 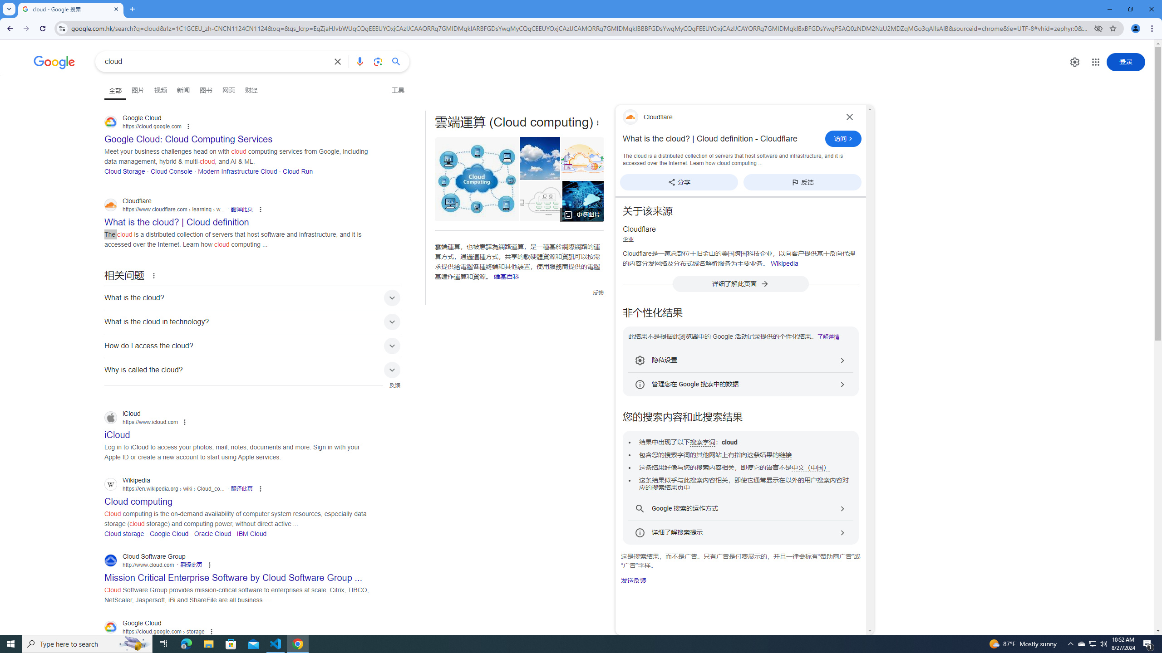 What do you see at coordinates (171, 171) in the screenshot?
I see `Cloud Console` at bounding box center [171, 171].